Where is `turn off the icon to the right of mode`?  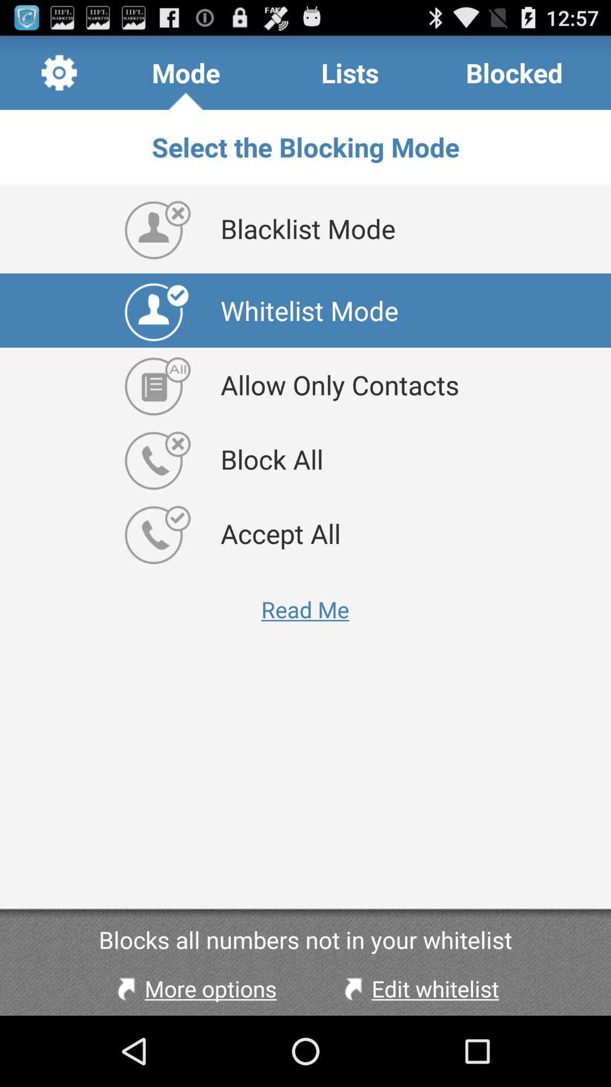 turn off the icon to the right of mode is located at coordinates (350, 72).